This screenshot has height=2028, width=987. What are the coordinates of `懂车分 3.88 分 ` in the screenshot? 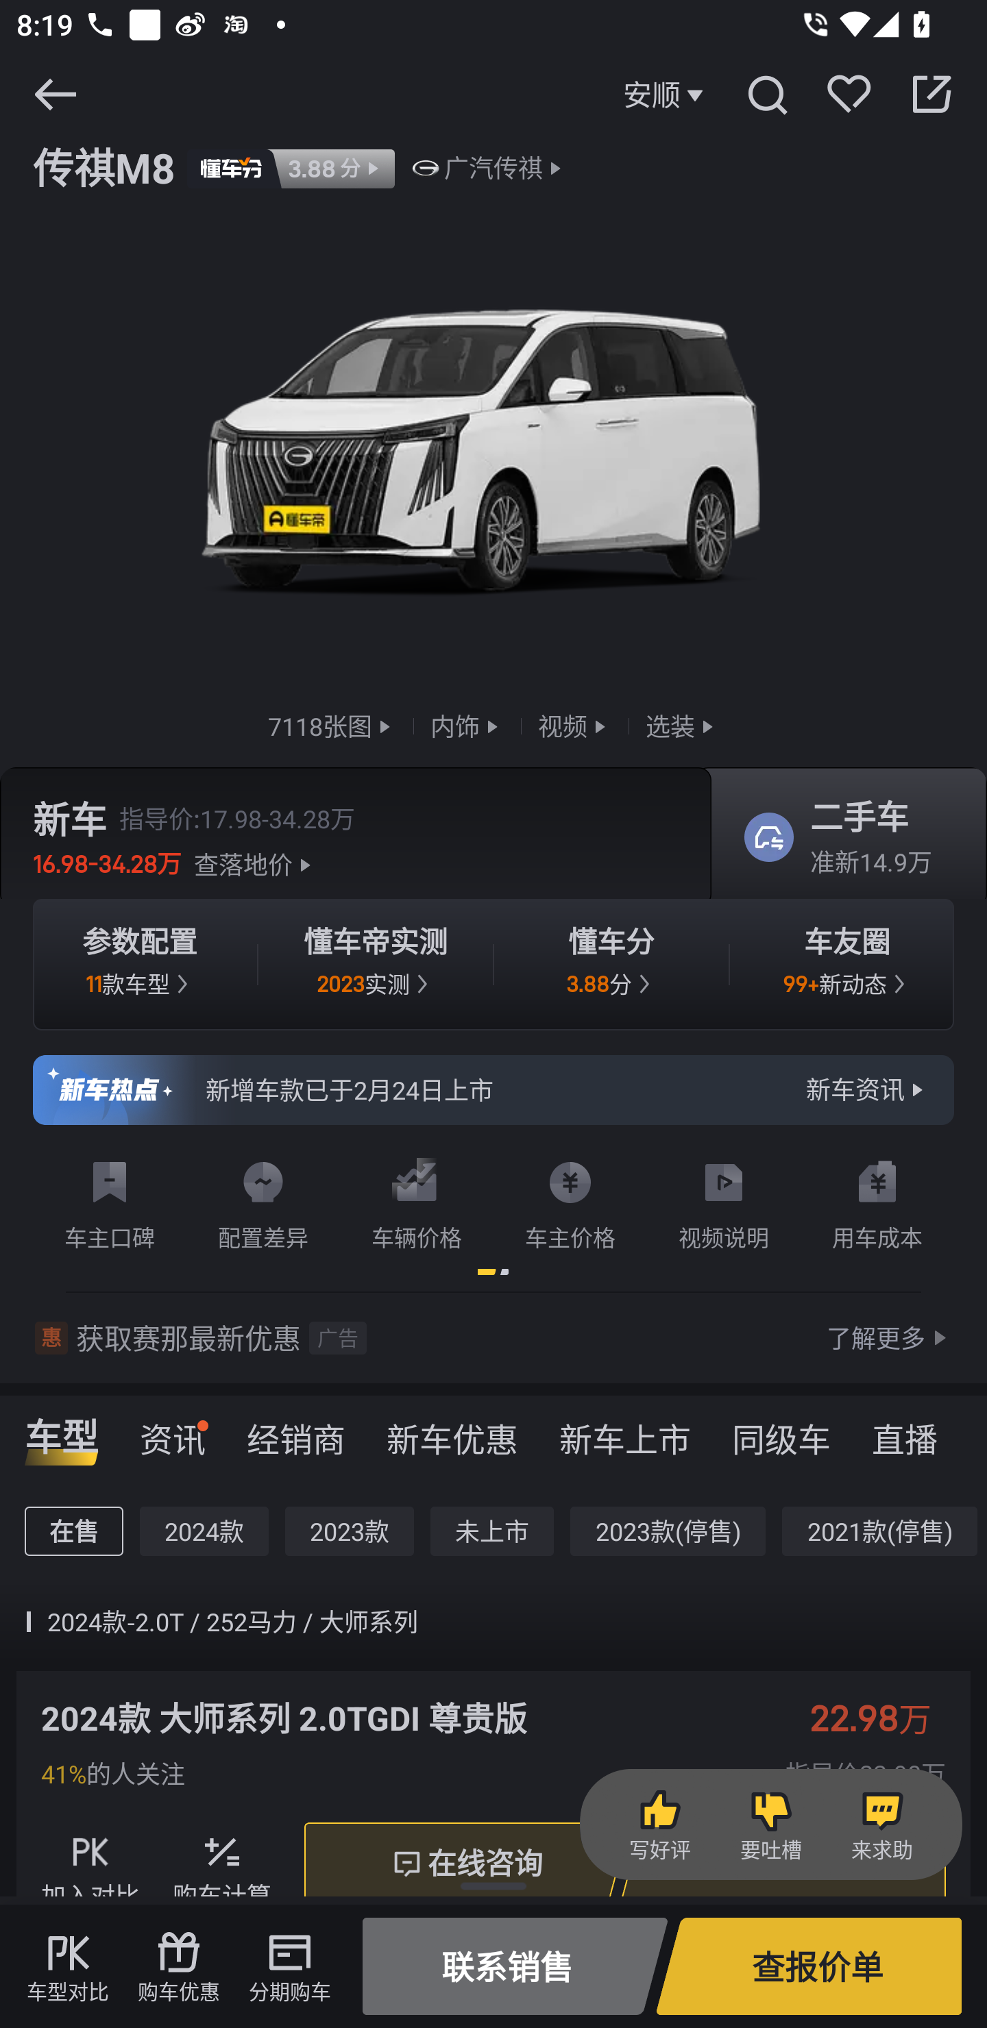 It's located at (611, 964).